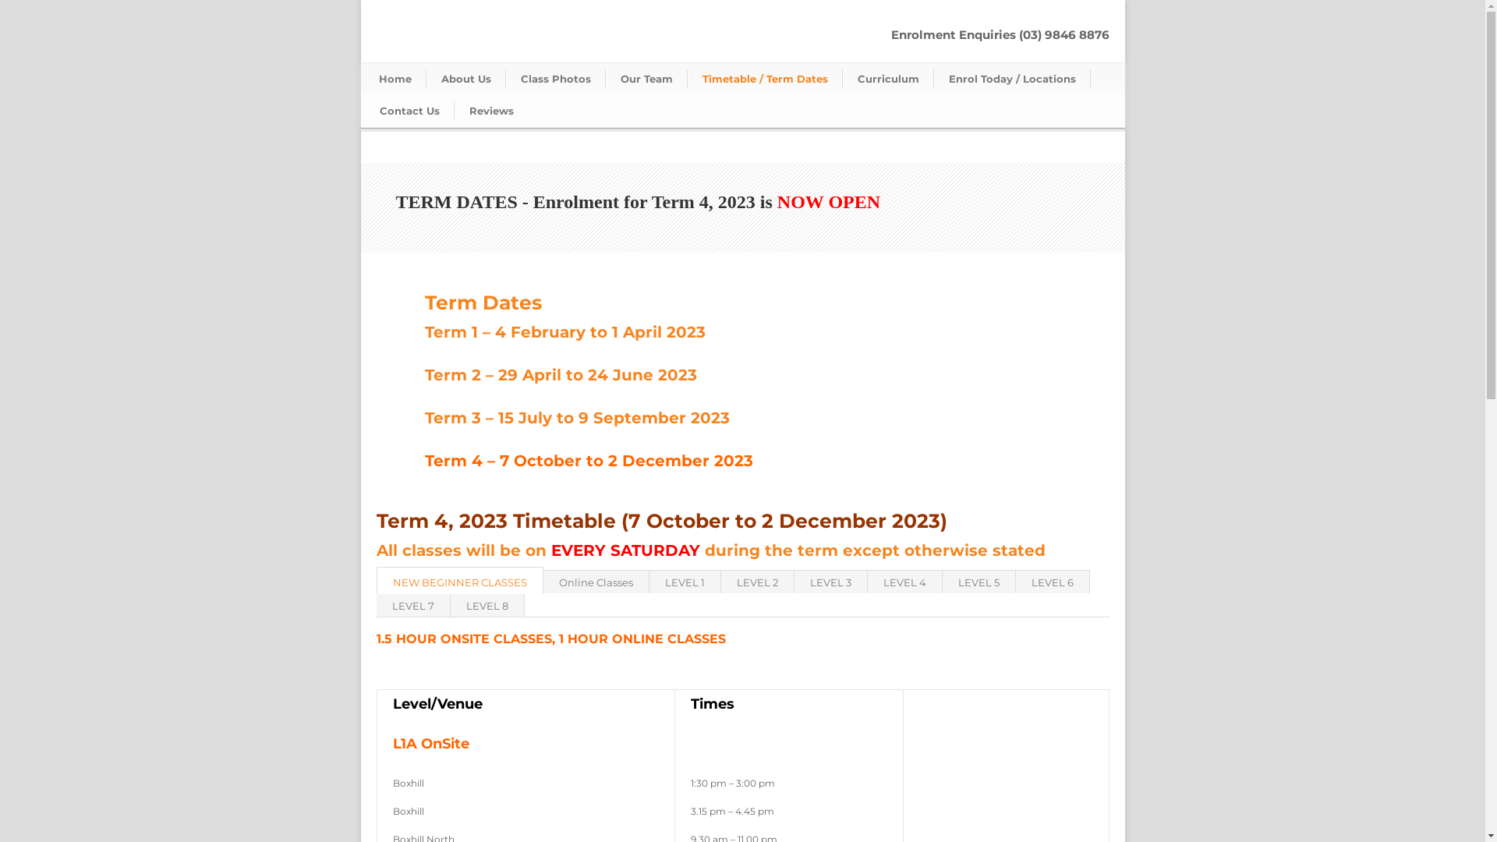 This screenshot has width=1497, height=842. I want to click on LEVEL 1, so click(685, 582).